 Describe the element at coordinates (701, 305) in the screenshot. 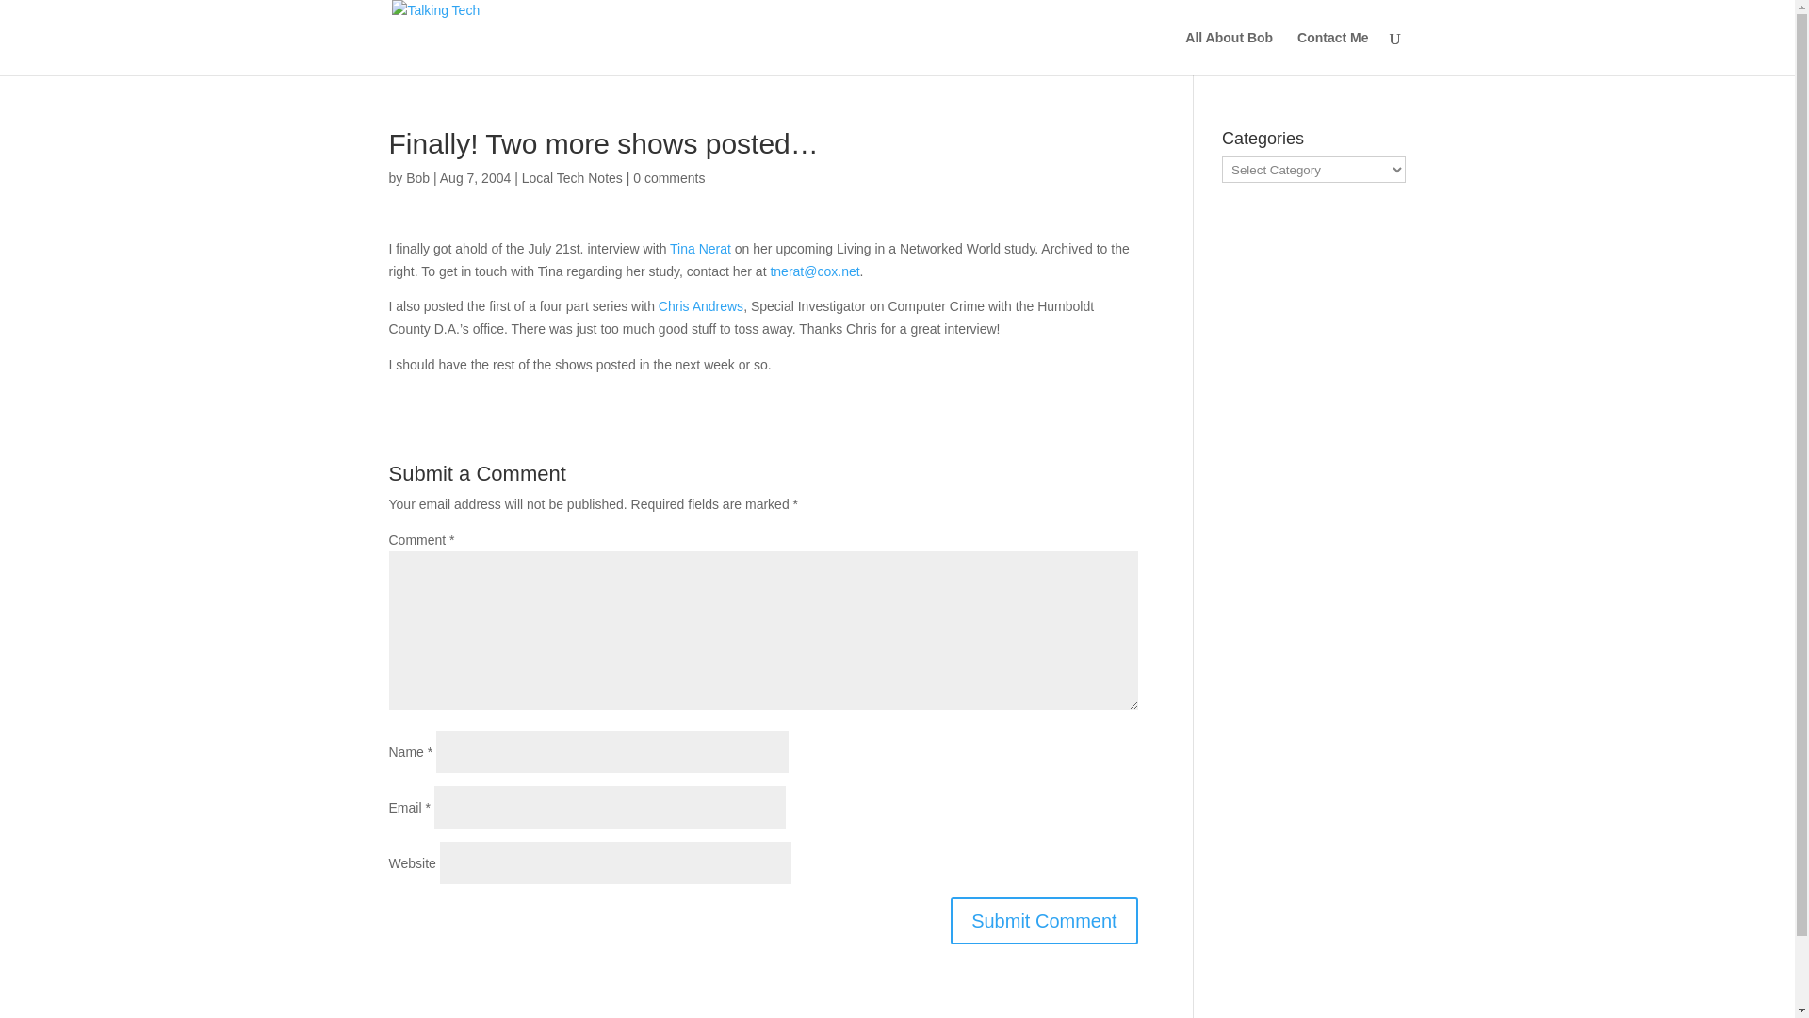

I see `Chris Andrews` at that location.